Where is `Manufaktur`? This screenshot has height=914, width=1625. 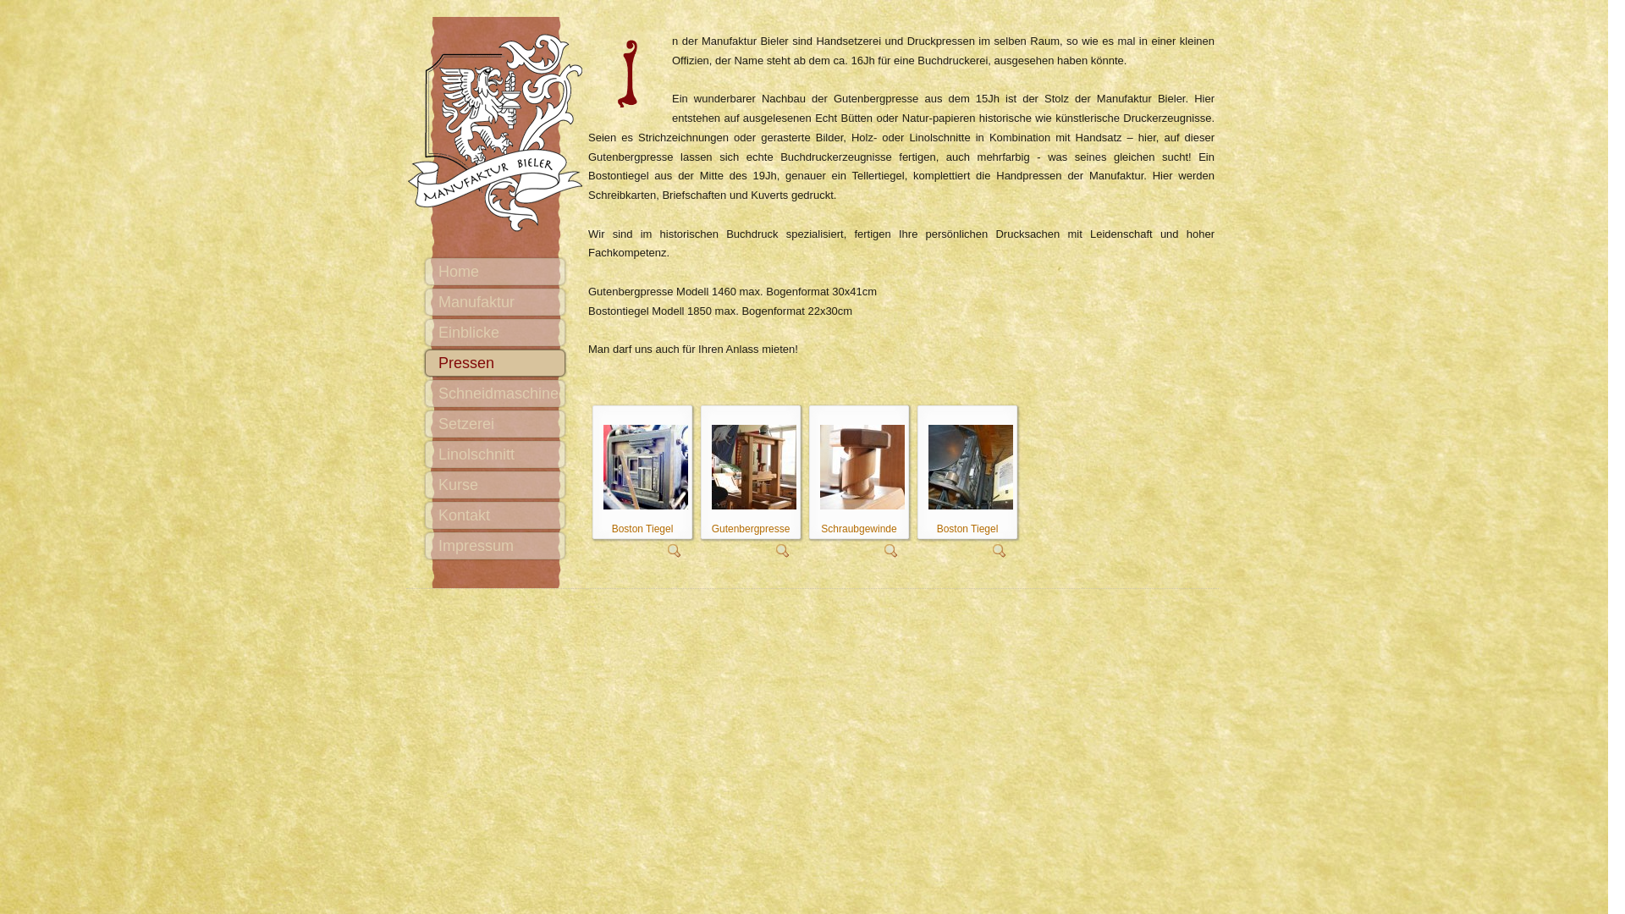 Manufaktur is located at coordinates (495, 302).